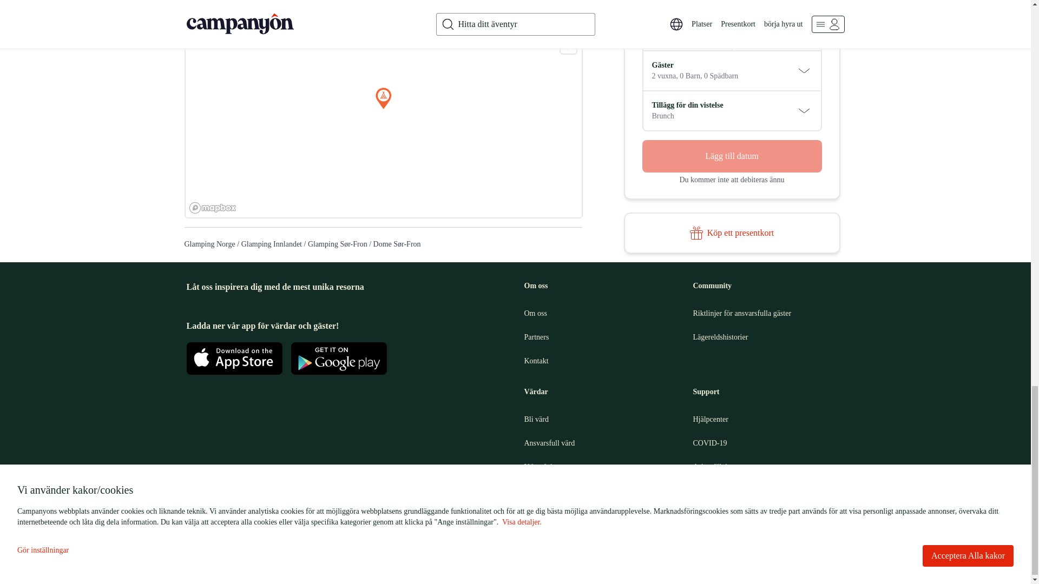  I want to click on Reset bearing to north, so click(568, 46).